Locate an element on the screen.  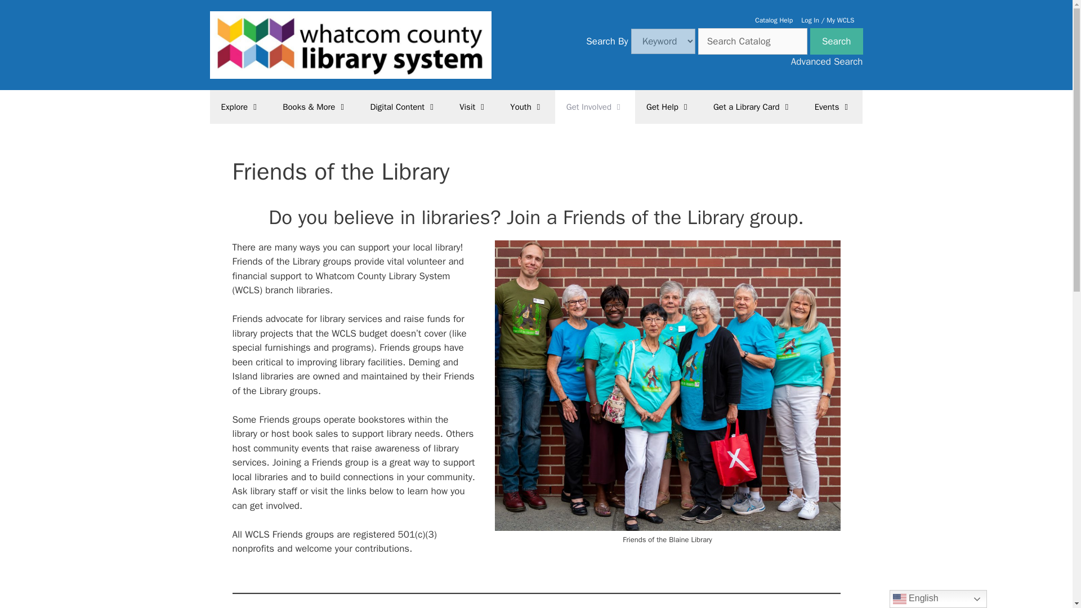
Visit is located at coordinates (473, 107).